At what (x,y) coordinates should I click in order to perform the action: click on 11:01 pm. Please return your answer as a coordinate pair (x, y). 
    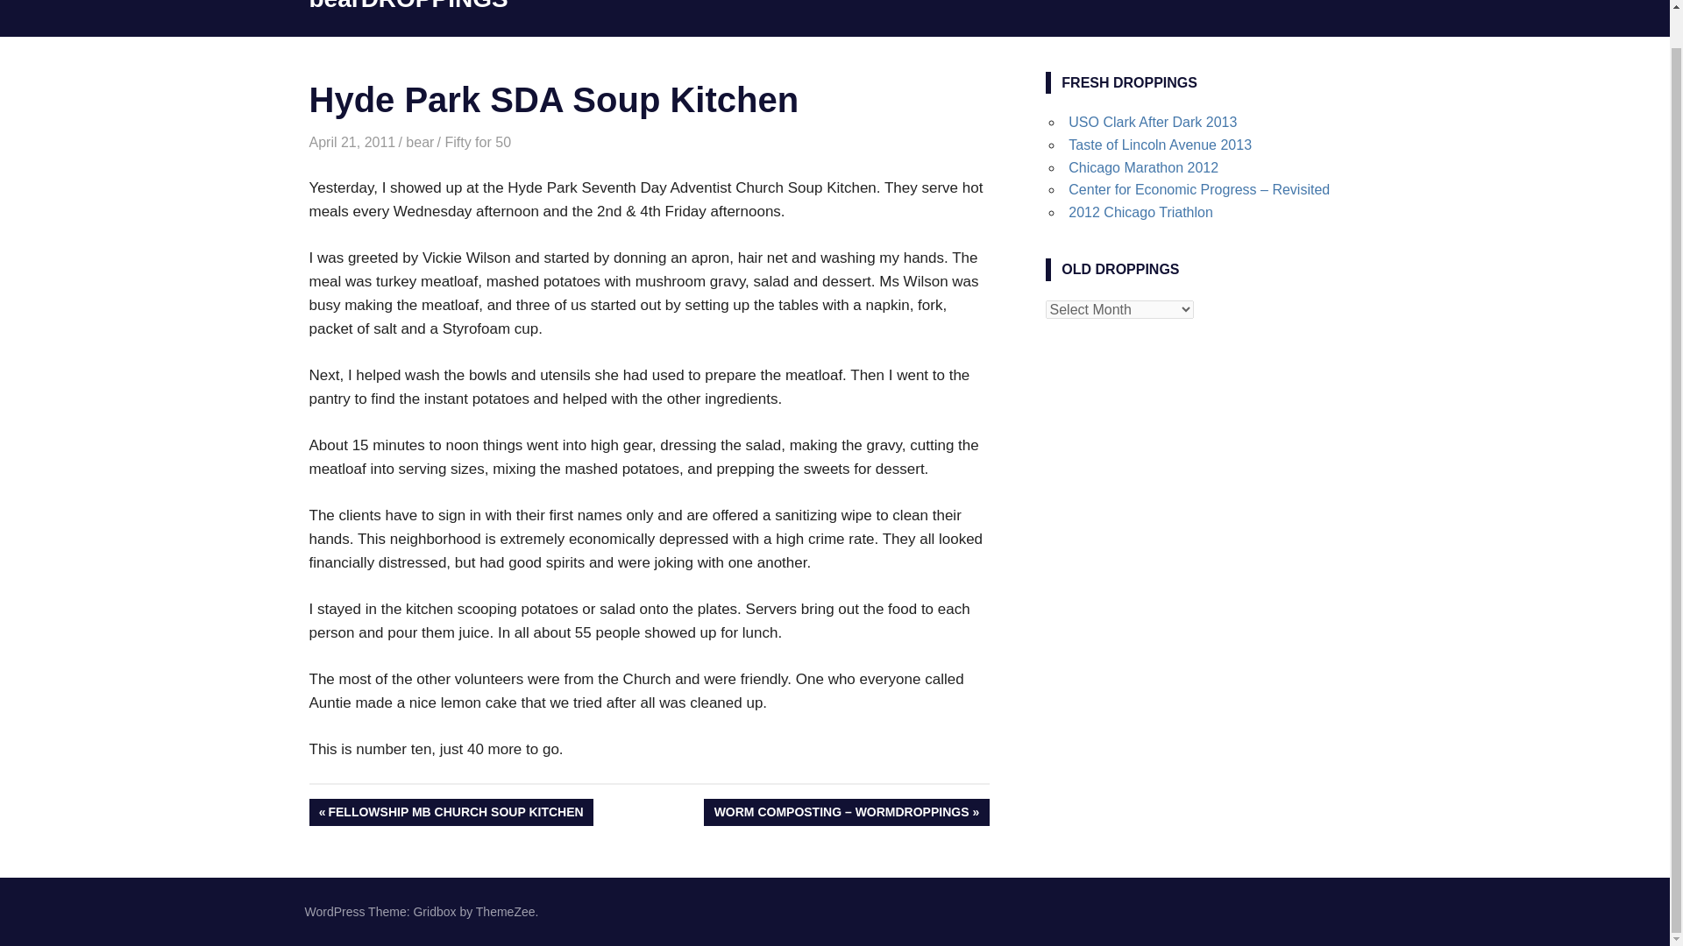
    Looking at the image, I should click on (1161, 144).